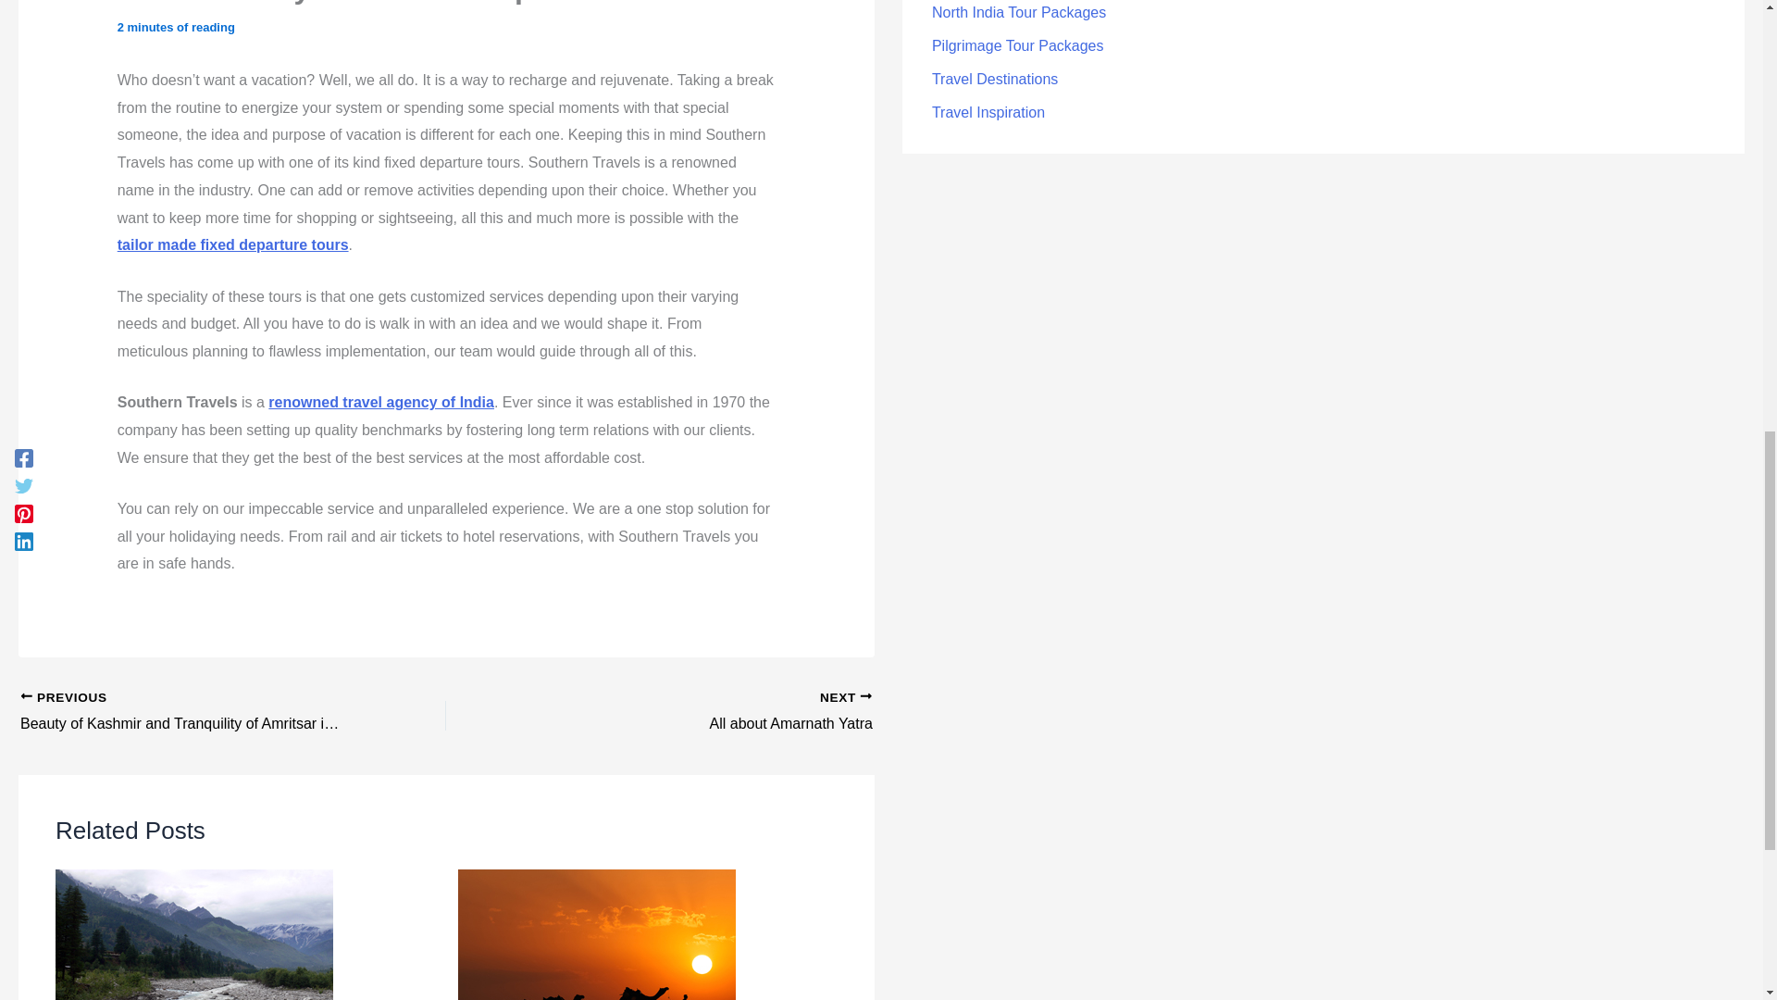  Describe the element at coordinates (701, 713) in the screenshot. I see `renowned travel agency of India` at that location.